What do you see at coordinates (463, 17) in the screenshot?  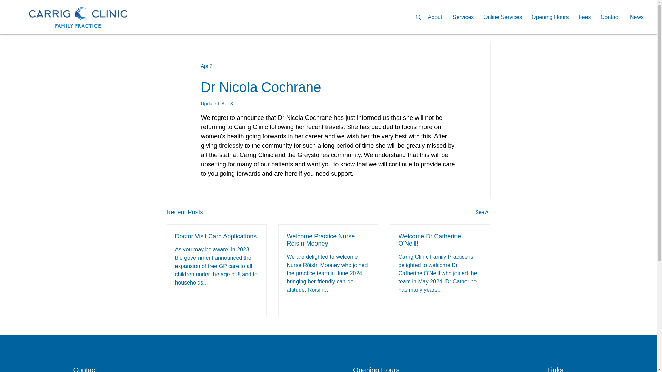 I see `Services` at bounding box center [463, 17].